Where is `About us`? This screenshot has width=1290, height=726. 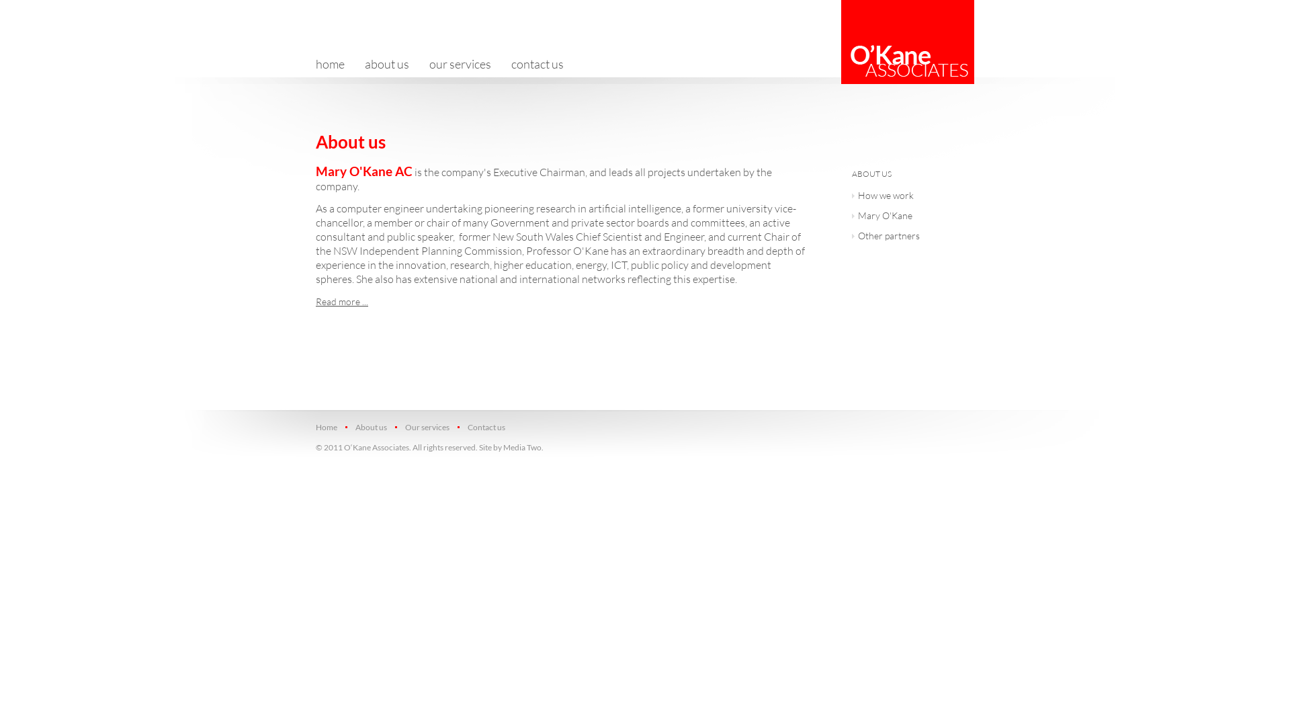
About us is located at coordinates (370, 428).